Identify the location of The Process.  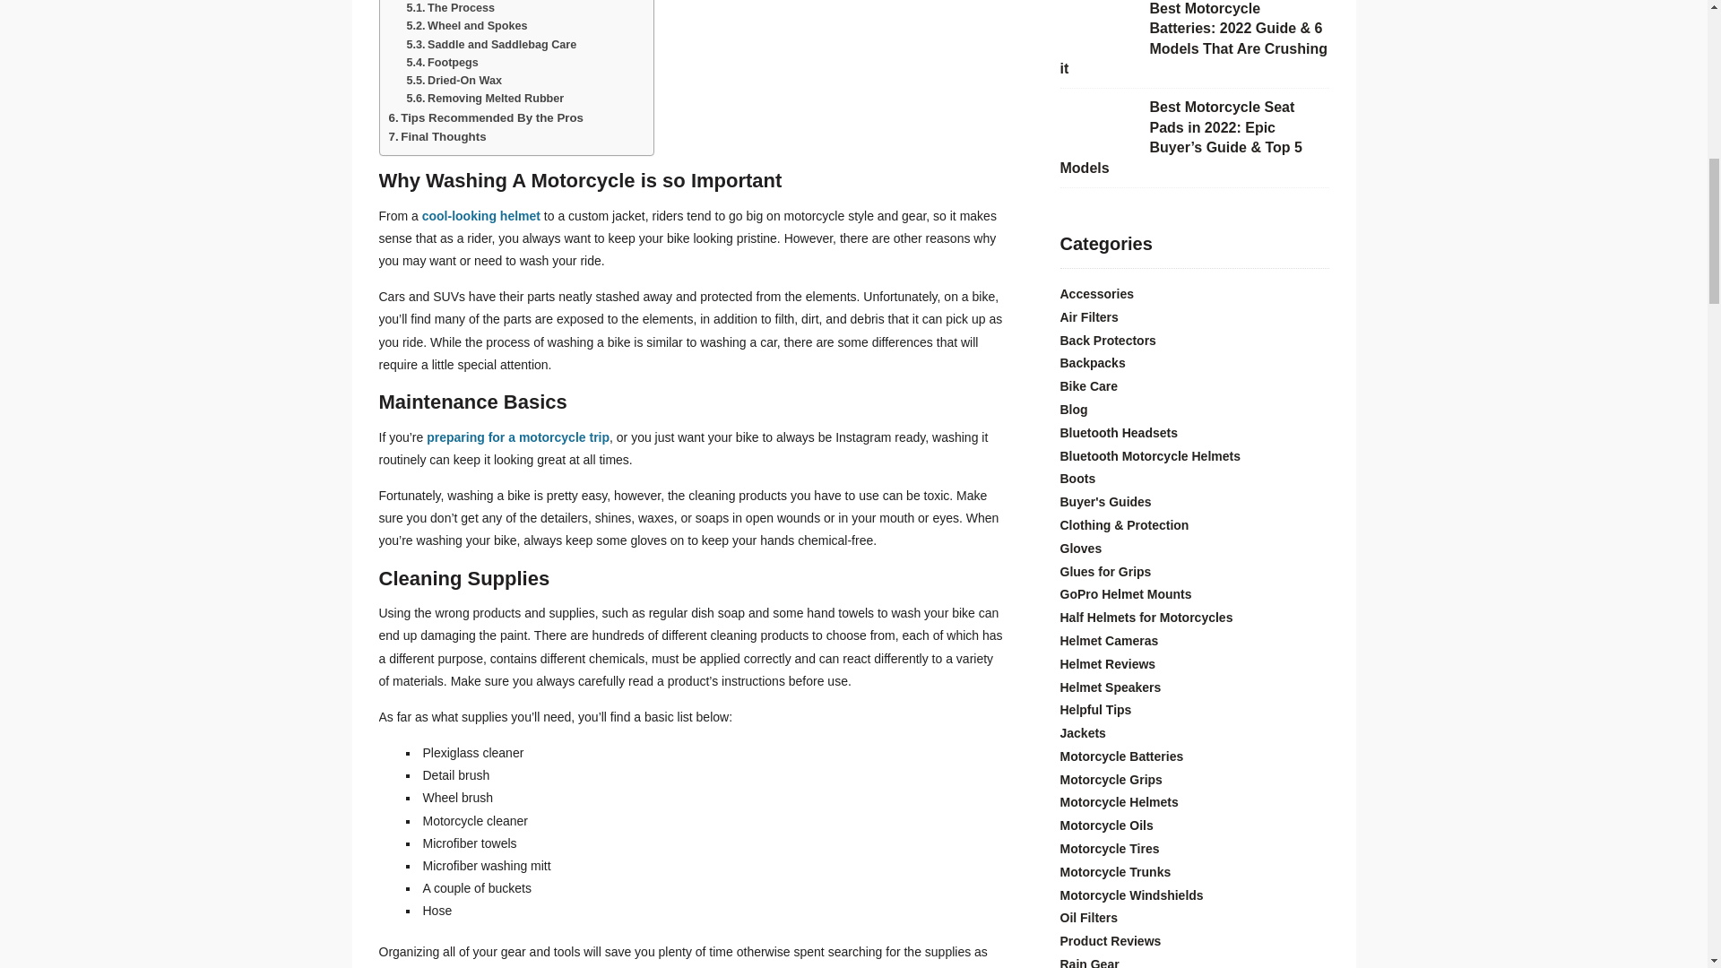
(450, 8).